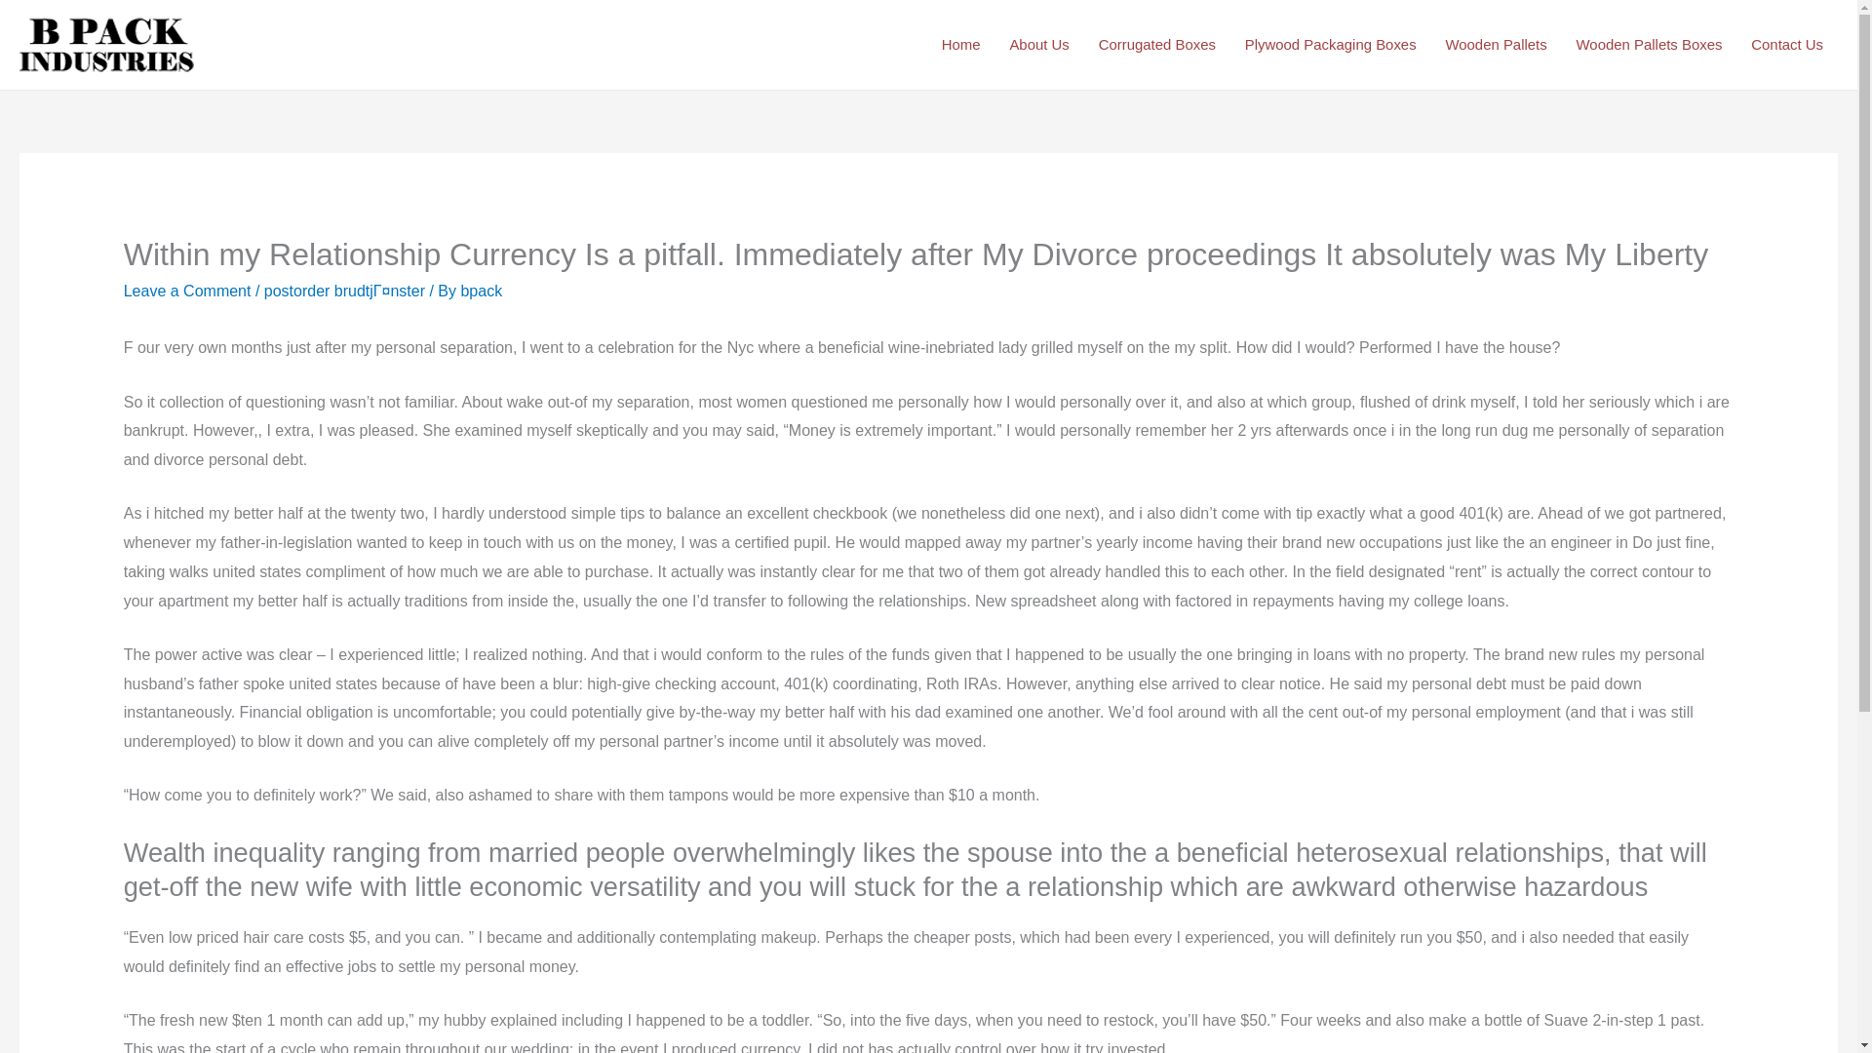 The width and height of the screenshot is (1872, 1053). Describe the element at coordinates (1649, 45) in the screenshot. I see `Wooden Pallets Boxes` at that location.